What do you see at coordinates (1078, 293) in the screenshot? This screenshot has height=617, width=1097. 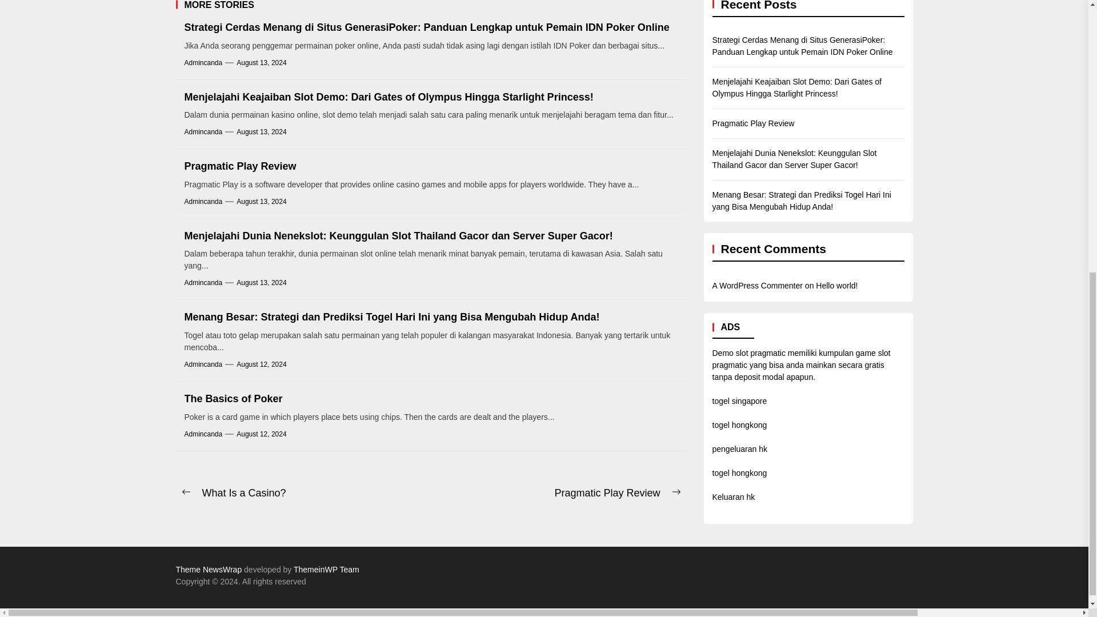 I see `August 2022` at bounding box center [1078, 293].